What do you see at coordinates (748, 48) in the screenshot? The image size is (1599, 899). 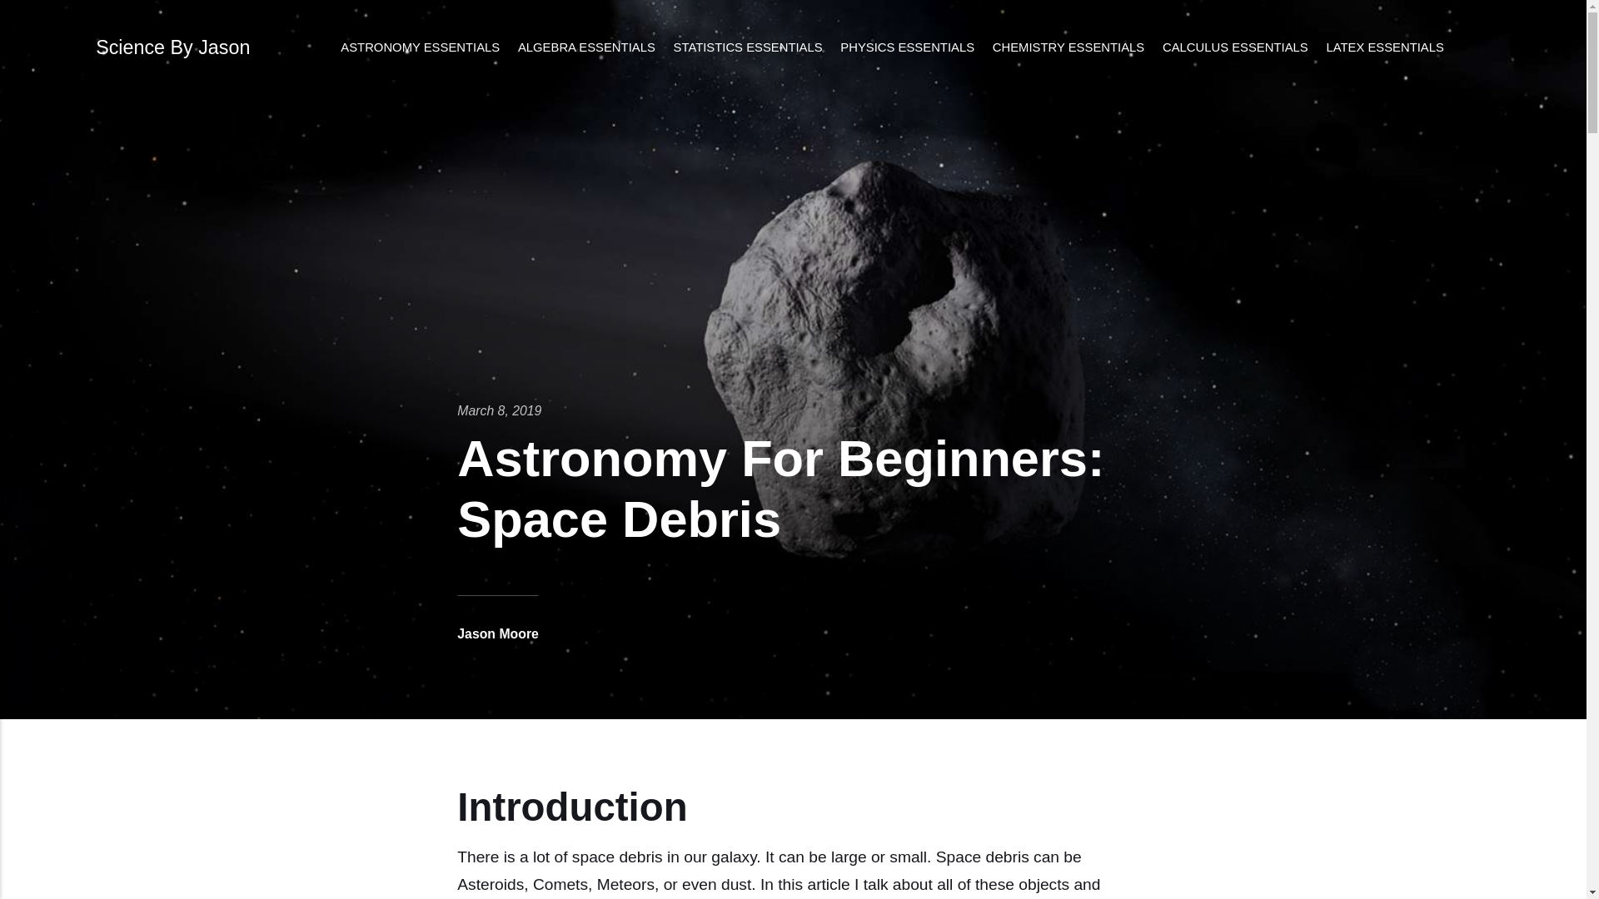 I see `STATISTICS ESSENTIALS` at bounding box center [748, 48].